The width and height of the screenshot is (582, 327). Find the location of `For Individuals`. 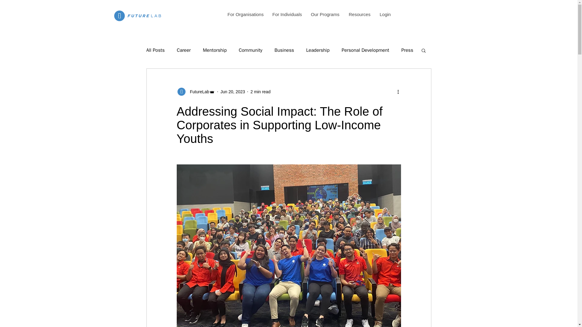

For Individuals is located at coordinates (286, 15).